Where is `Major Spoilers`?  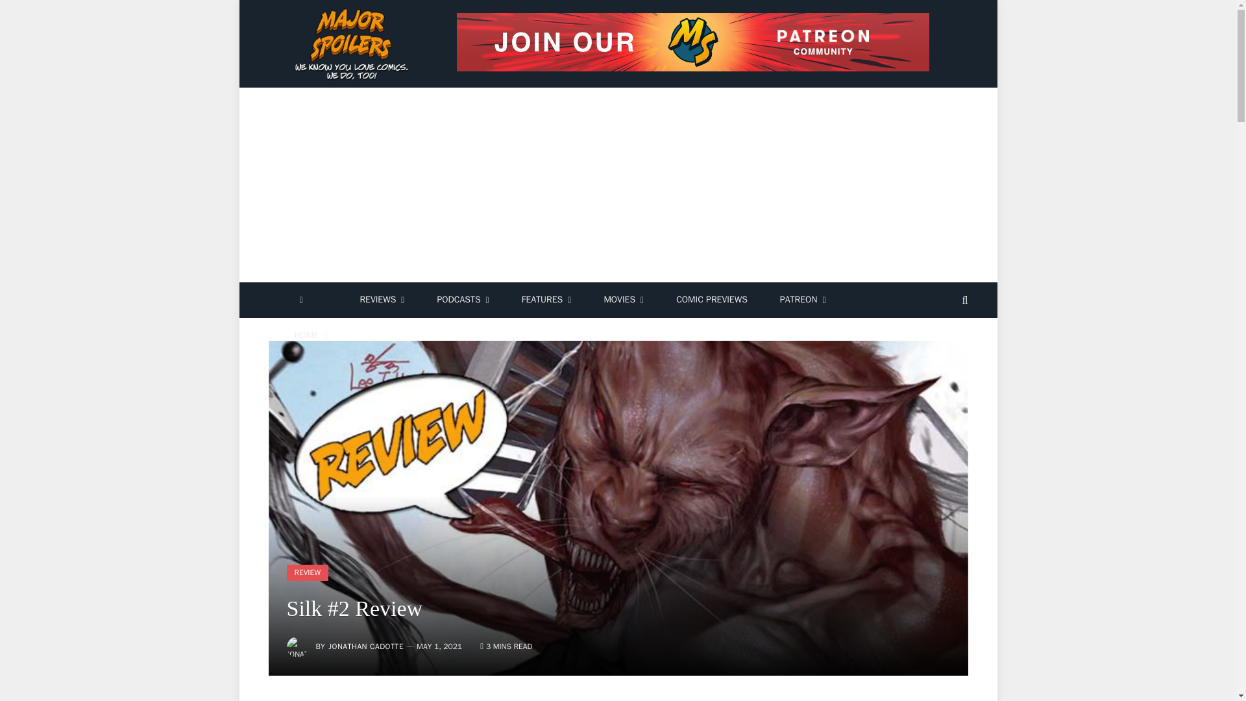 Major Spoilers is located at coordinates (353, 44).